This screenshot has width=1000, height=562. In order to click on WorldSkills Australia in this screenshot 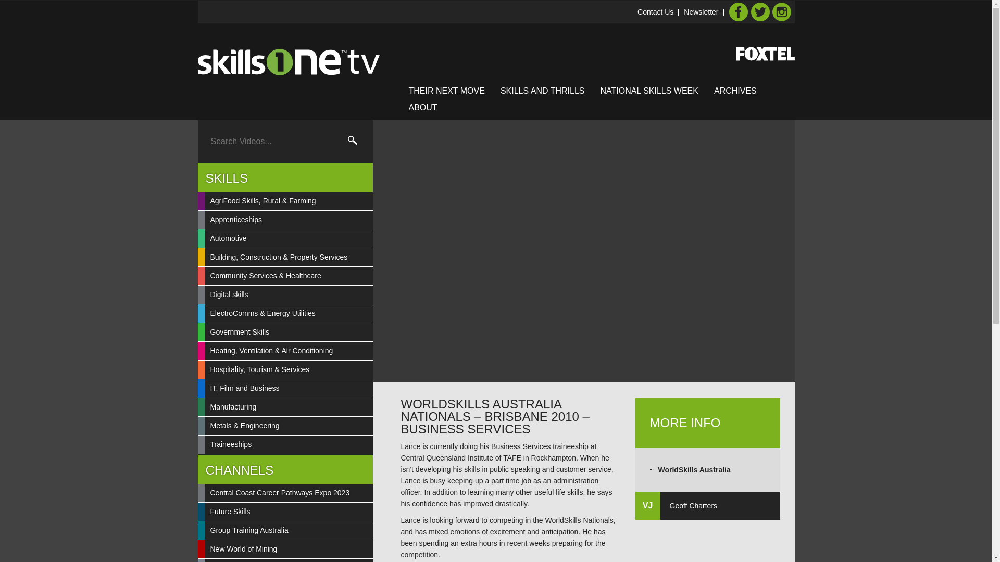, I will do `click(694, 470)`.